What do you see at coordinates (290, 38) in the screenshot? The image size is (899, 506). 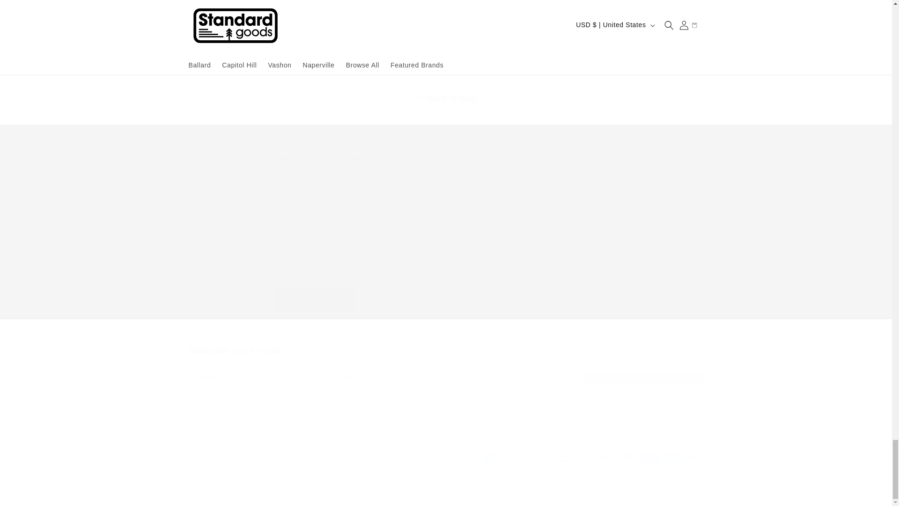 I see `Post comment` at bounding box center [290, 38].